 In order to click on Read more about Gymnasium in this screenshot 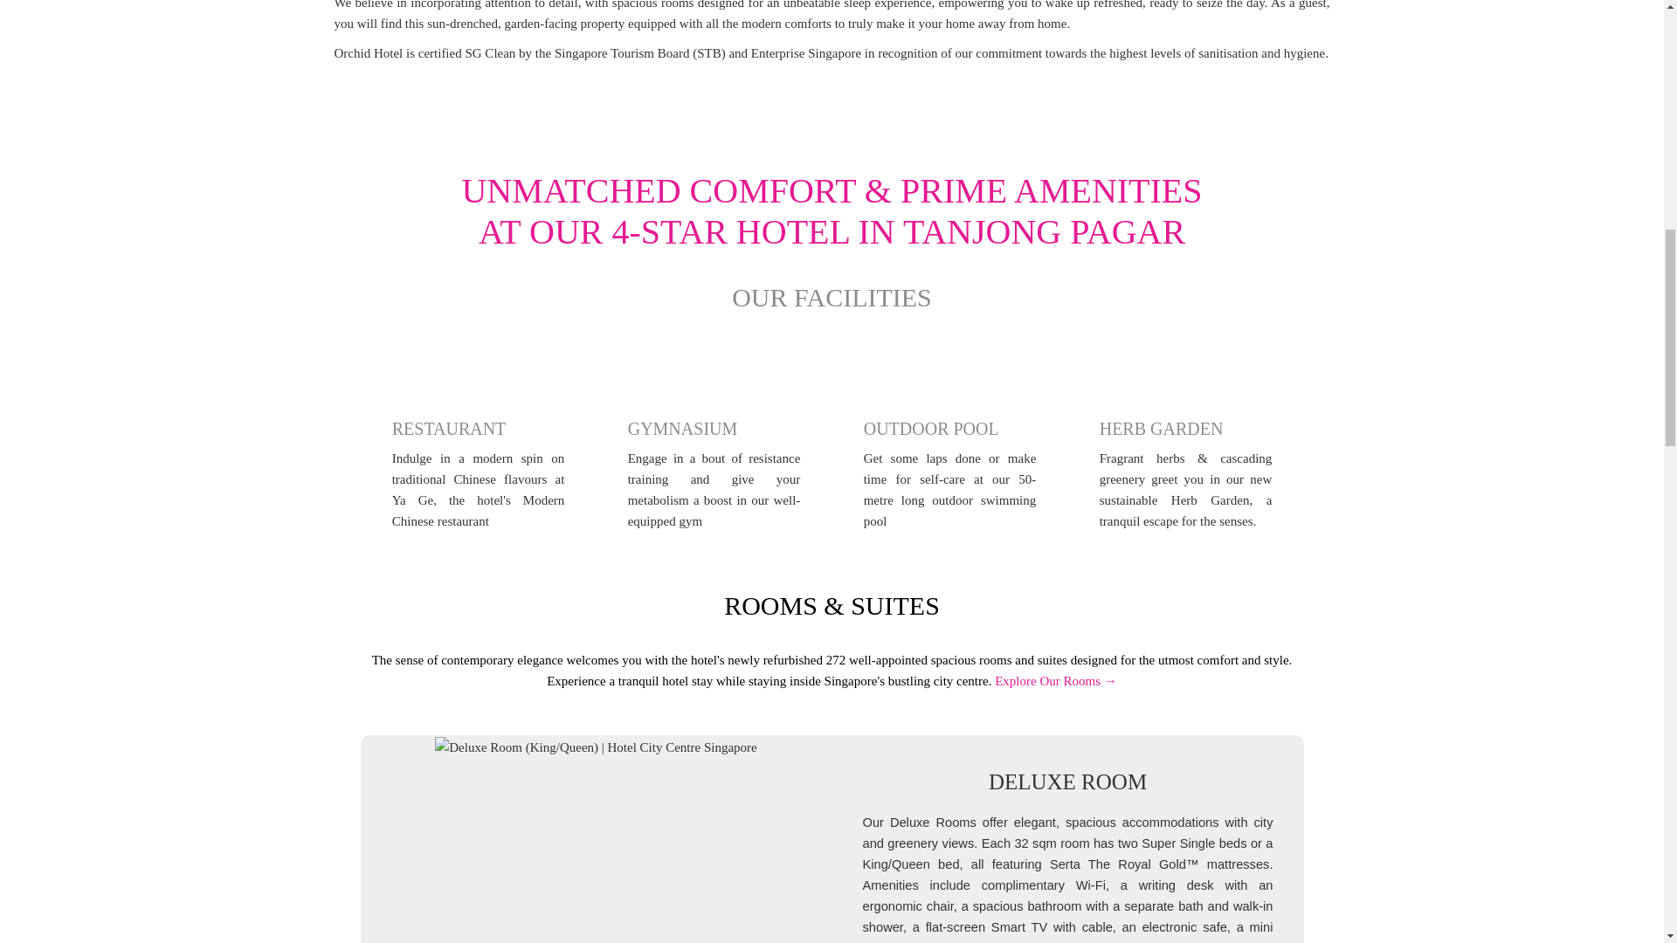, I will do `click(714, 454)`.